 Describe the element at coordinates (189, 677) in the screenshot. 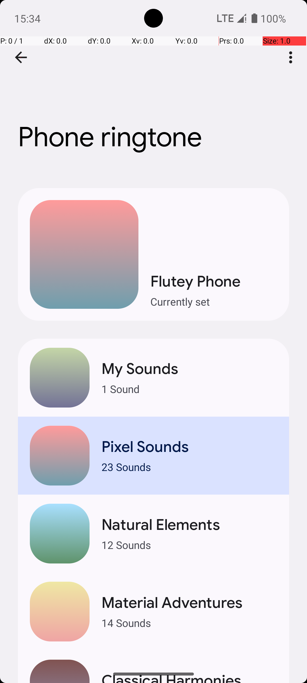

I see `Classical Harmonies` at that location.